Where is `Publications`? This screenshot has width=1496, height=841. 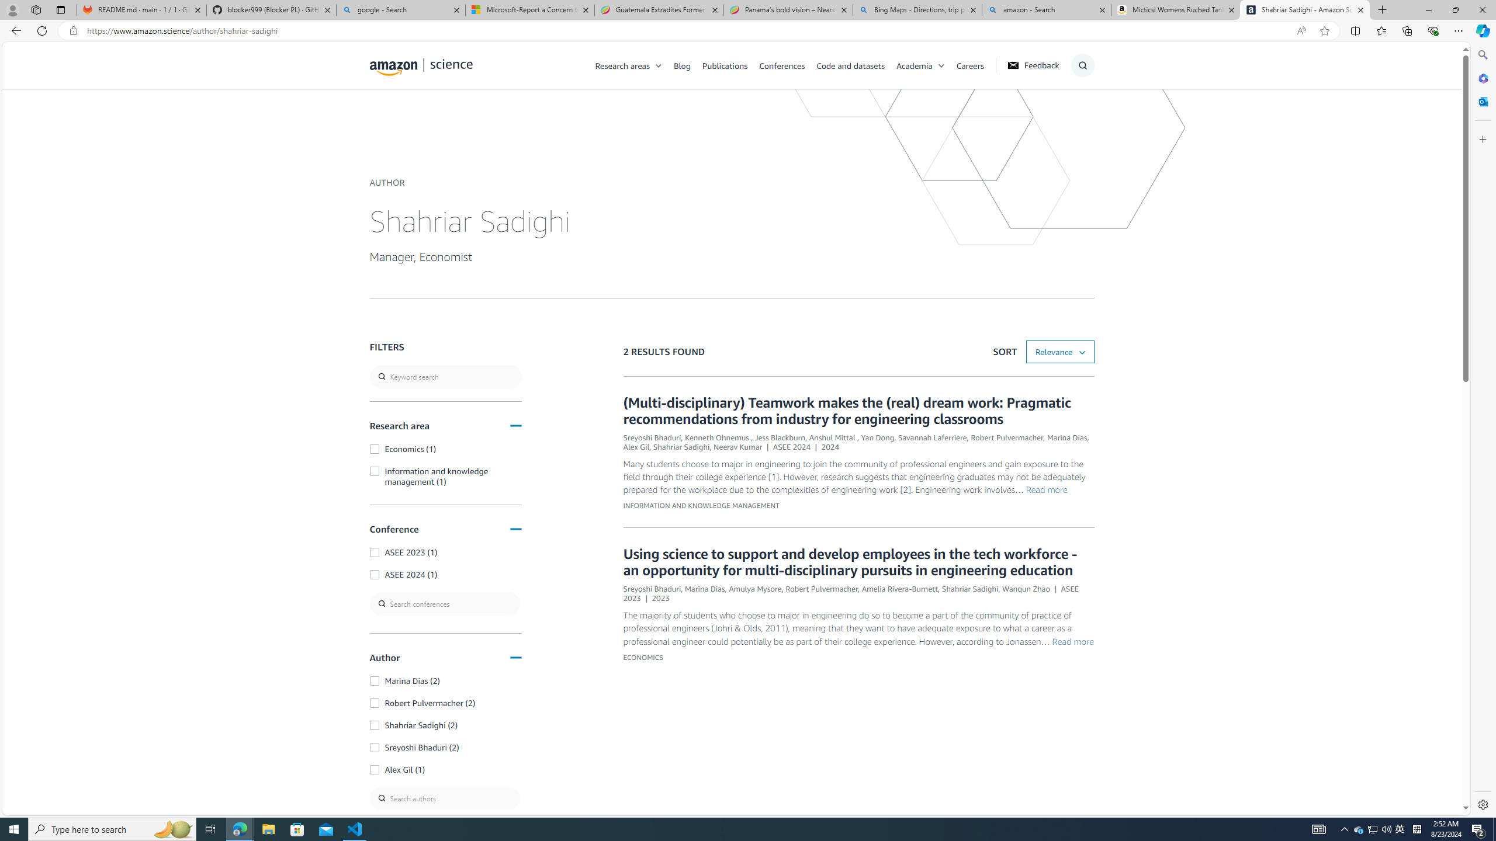
Publications is located at coordinates (725, 65).